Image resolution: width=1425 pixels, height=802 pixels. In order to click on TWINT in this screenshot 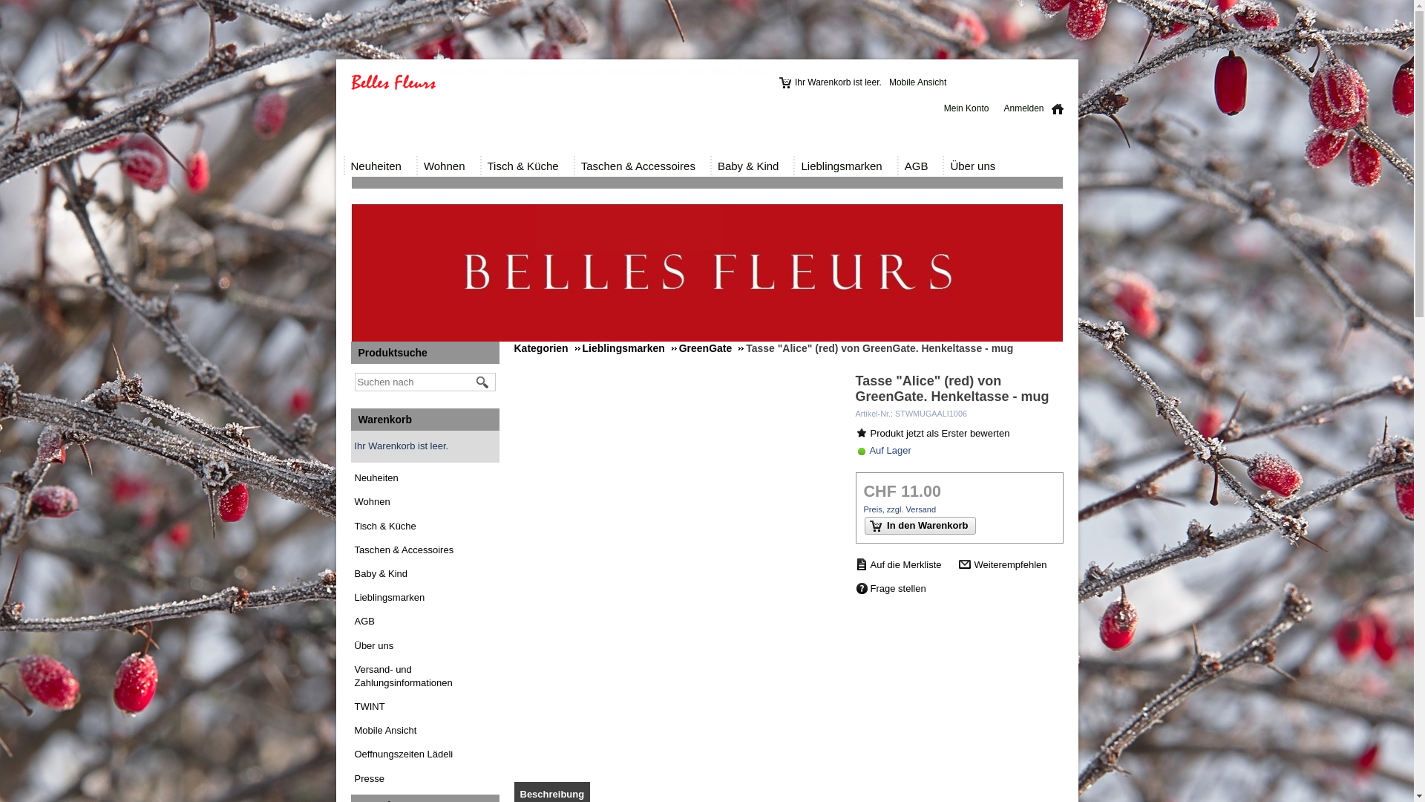, I will do `click(370, 707)`.